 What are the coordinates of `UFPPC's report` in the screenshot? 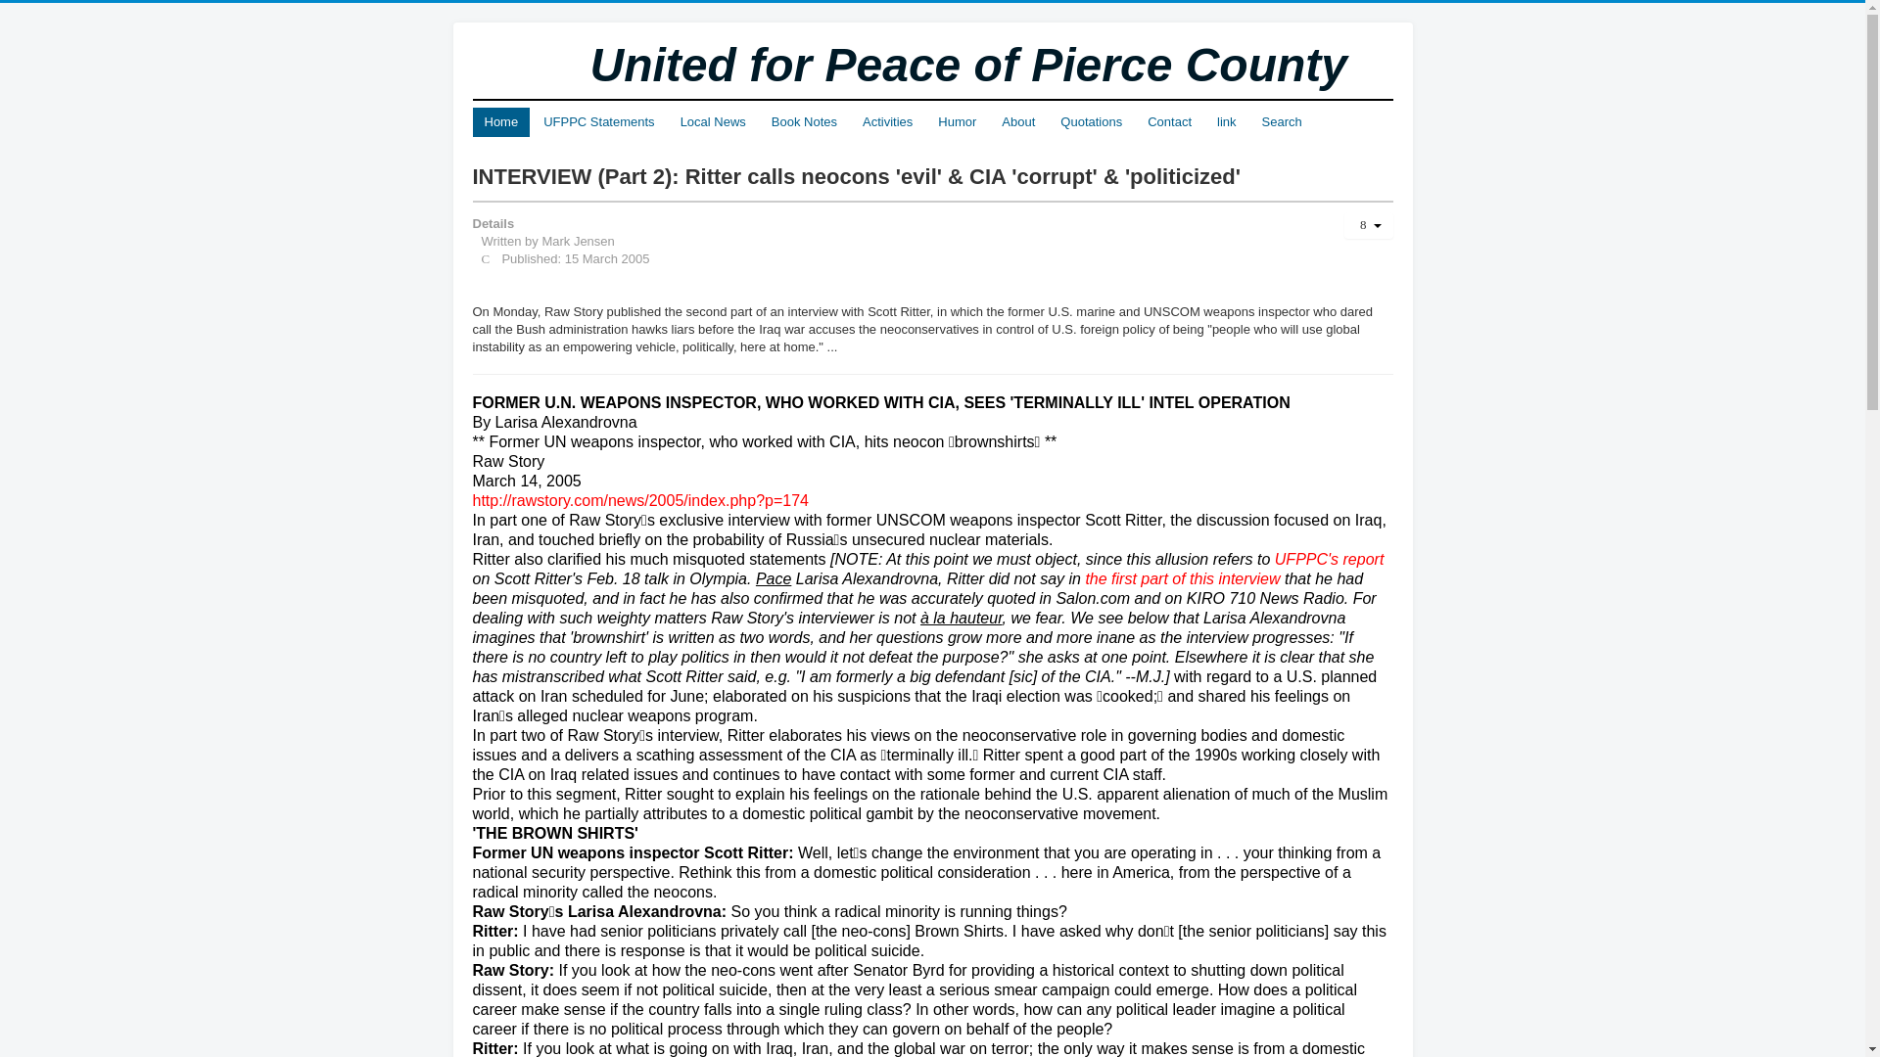 It's located at (1329, 558).